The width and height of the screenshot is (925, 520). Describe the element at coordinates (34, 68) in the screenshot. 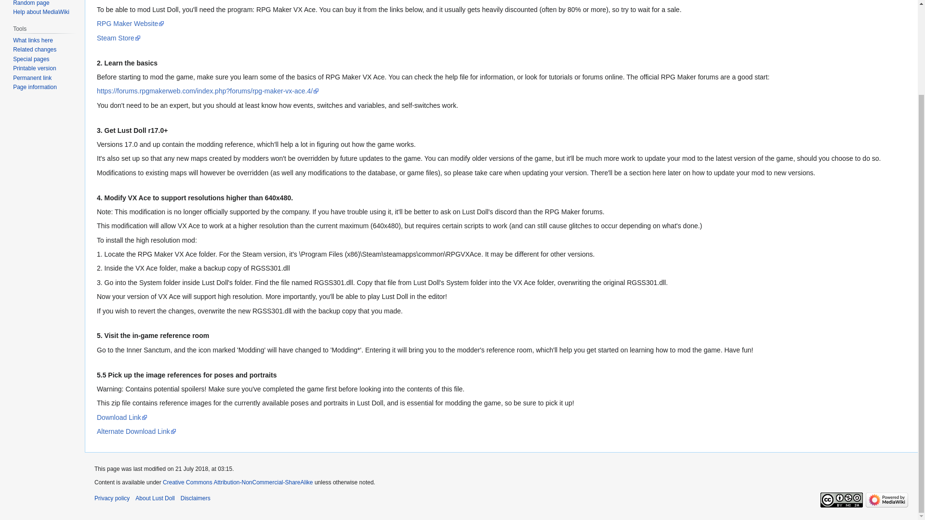

I see `Printable version` at that location.